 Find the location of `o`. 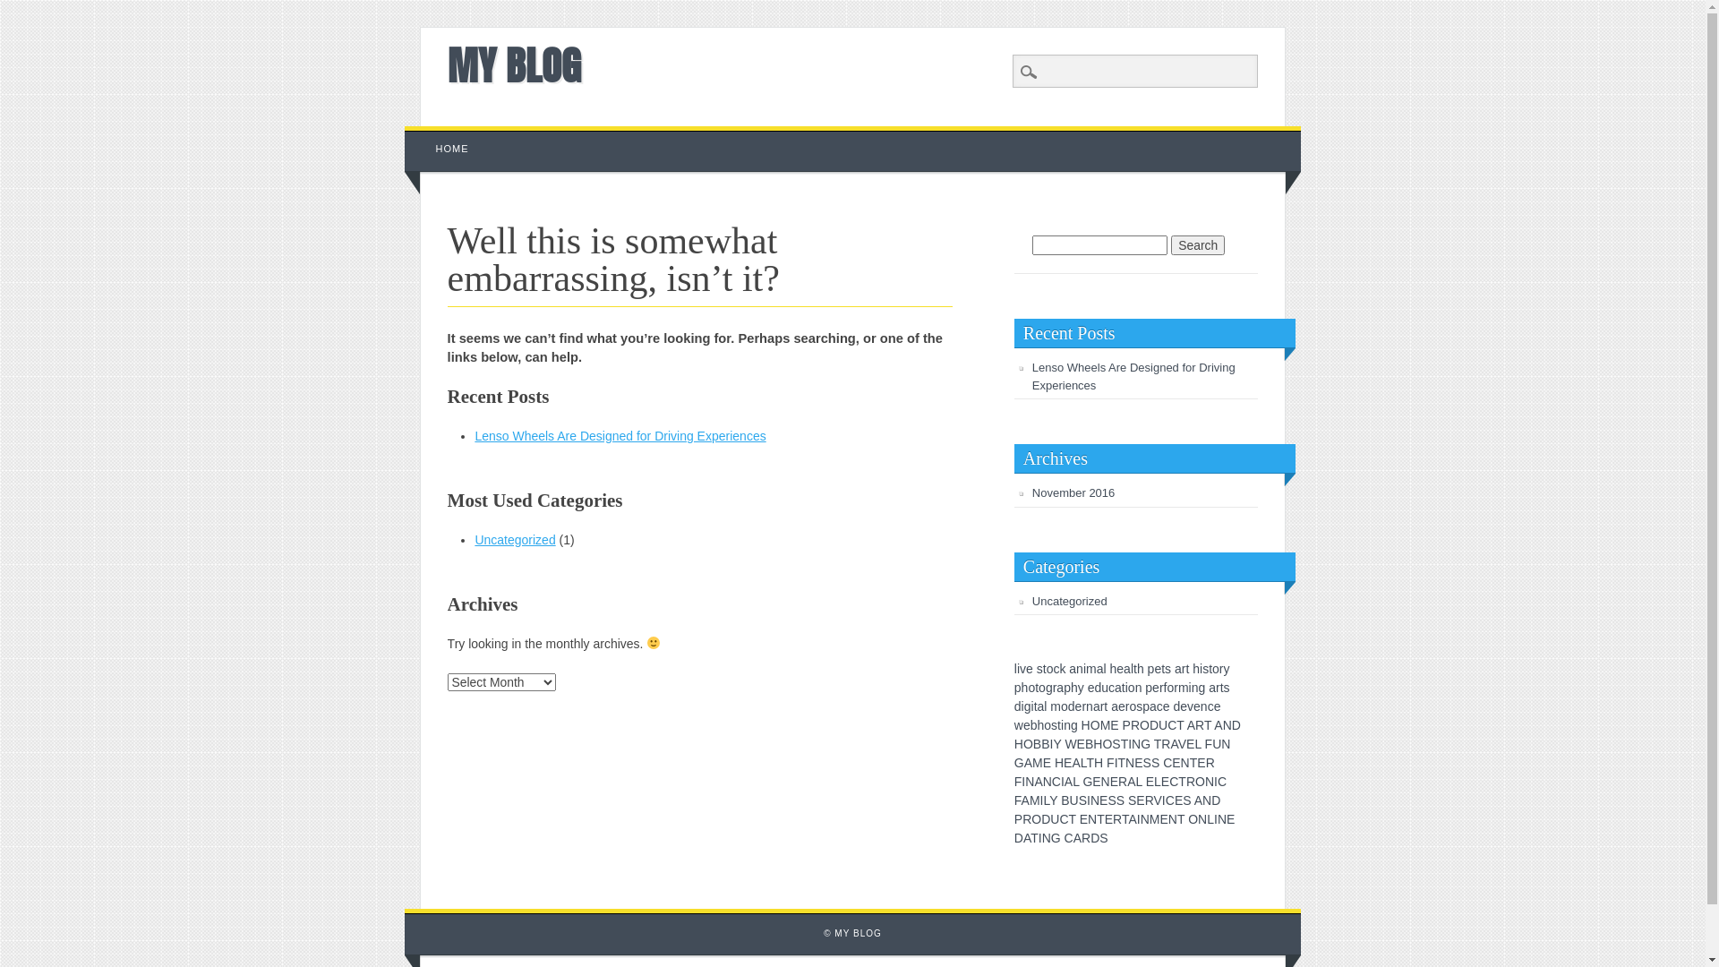

o is located at coordinates (1048, 725).